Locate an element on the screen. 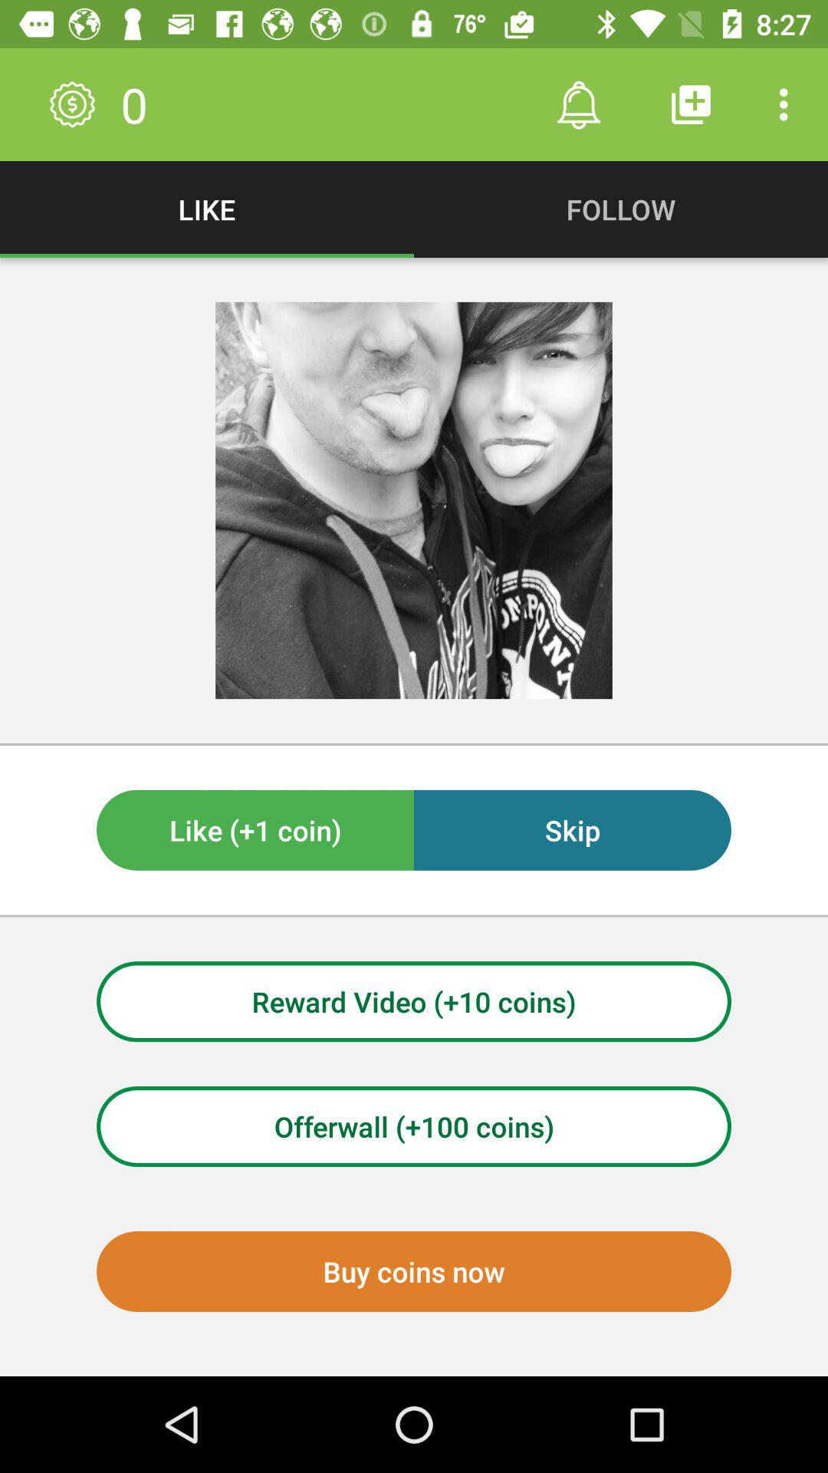  turn on the icon on the right is located at coordinates (572, 830).